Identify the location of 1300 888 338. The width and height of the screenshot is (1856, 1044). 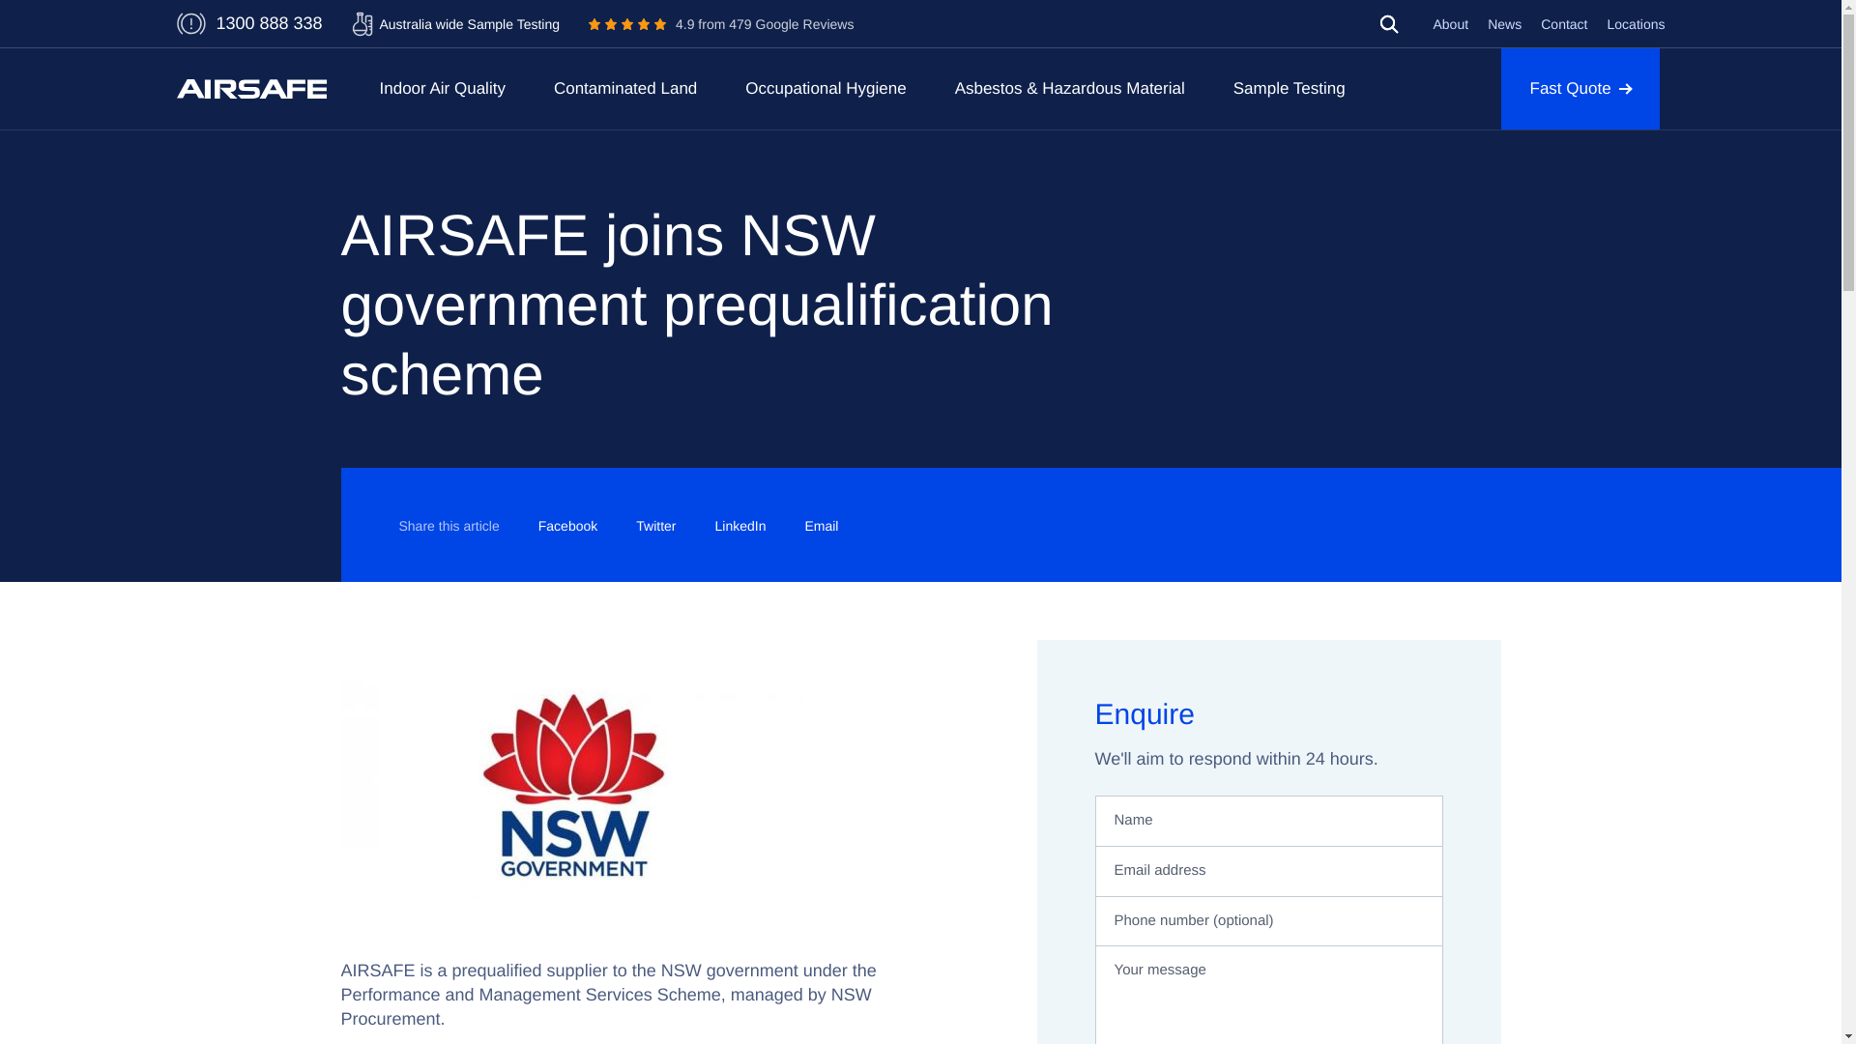
(826, 88).